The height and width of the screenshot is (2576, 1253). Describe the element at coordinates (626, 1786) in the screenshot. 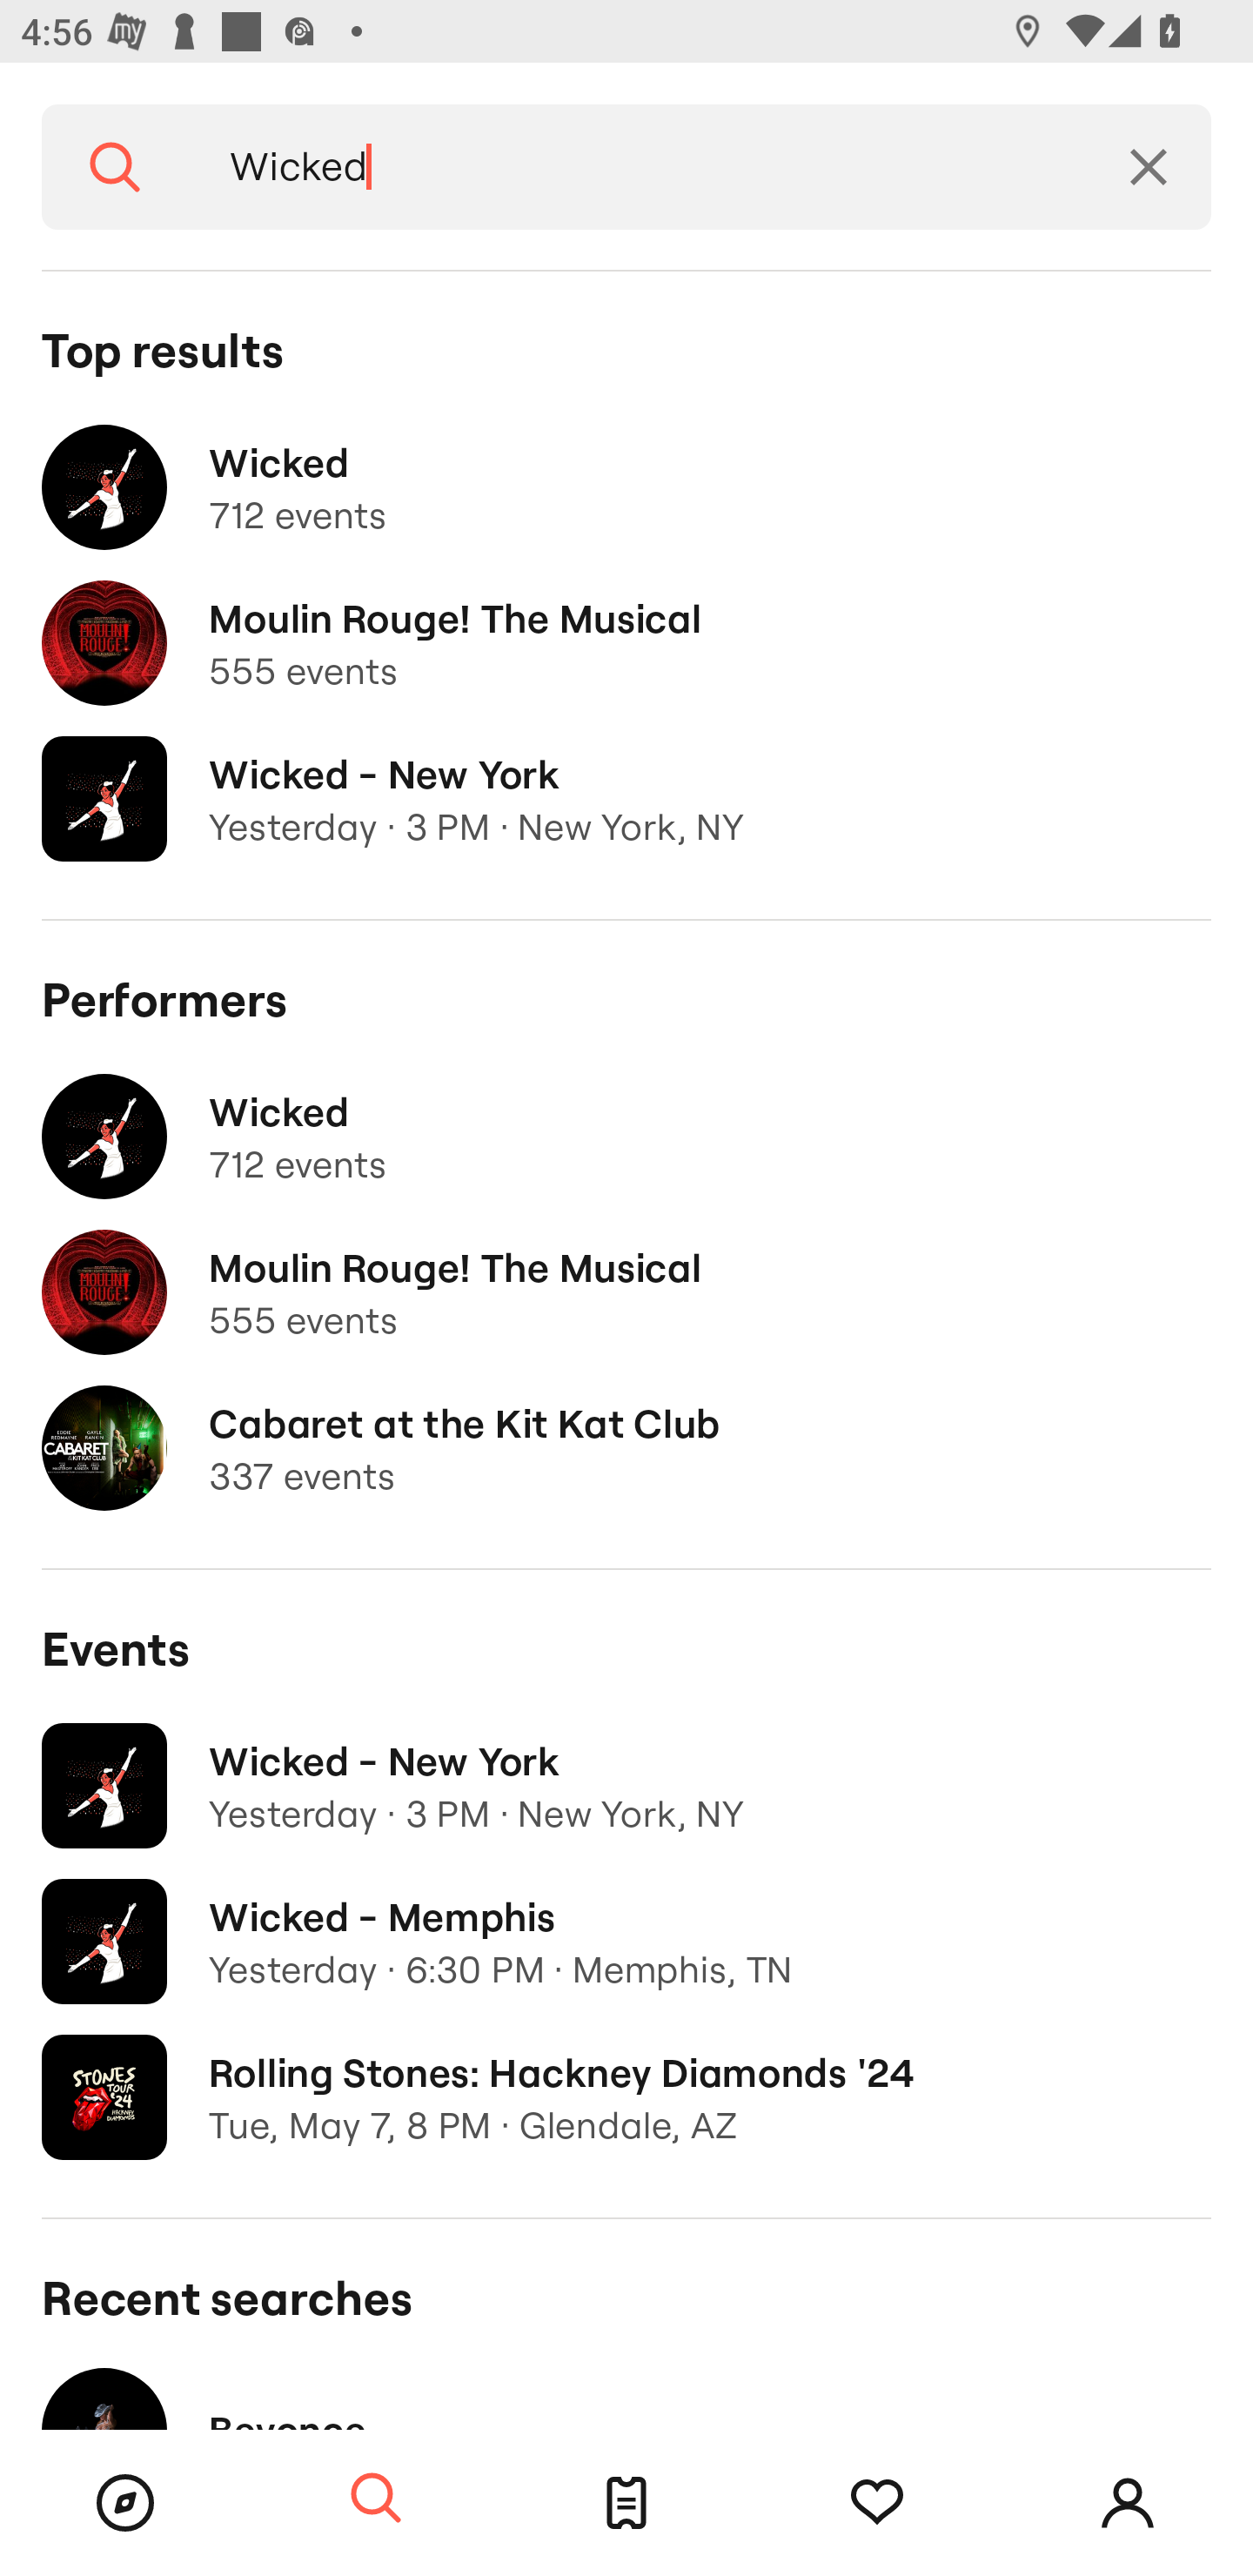

I see `Wicked - New York Yesterday · 3 PM · New York, NY` at that location.